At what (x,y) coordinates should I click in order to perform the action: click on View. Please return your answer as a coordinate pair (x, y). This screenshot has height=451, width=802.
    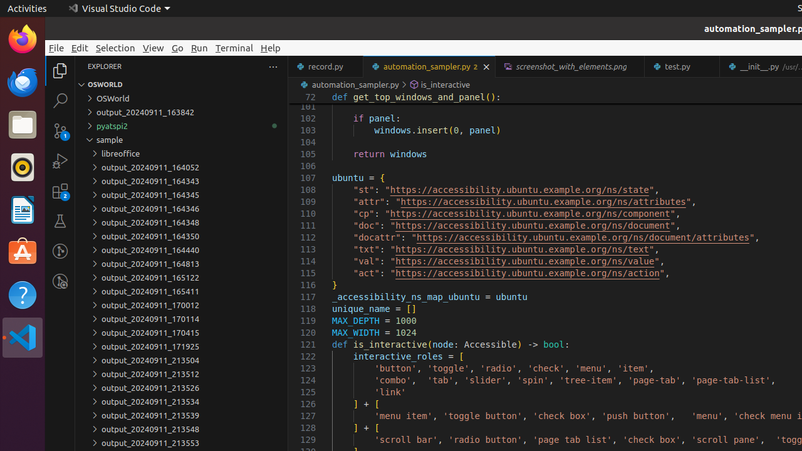
    Looking at the image, I should click on (154, 48).